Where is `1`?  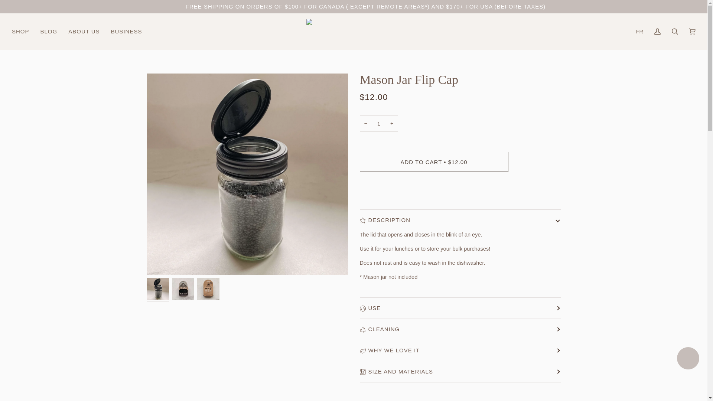
1 is located at coordinates (378, 124).